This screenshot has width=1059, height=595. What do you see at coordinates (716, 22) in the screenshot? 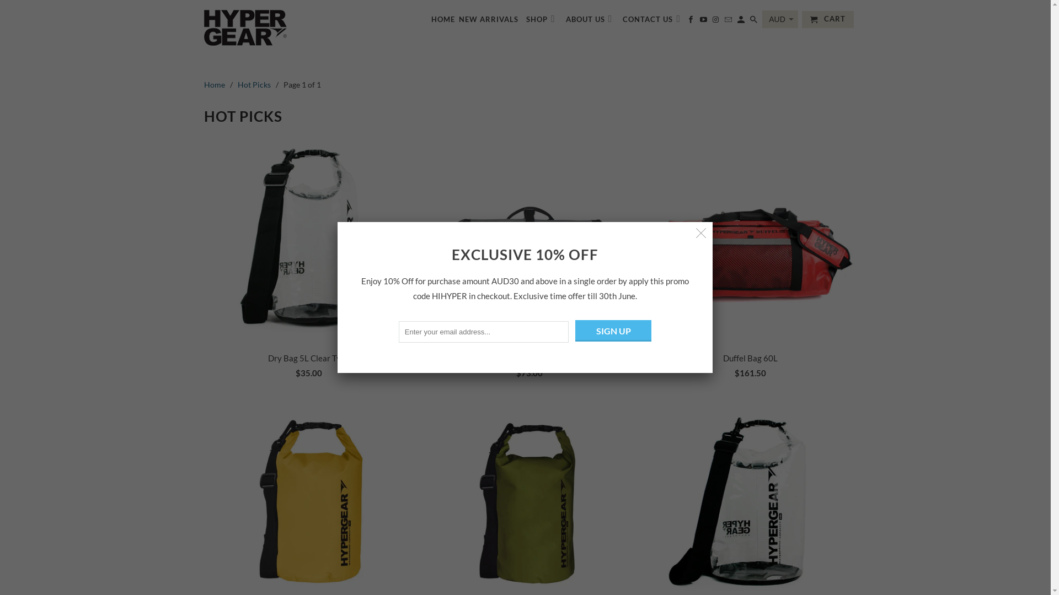
I see `Hypergear Australia on Instagram` at bounding box center [716, 22].